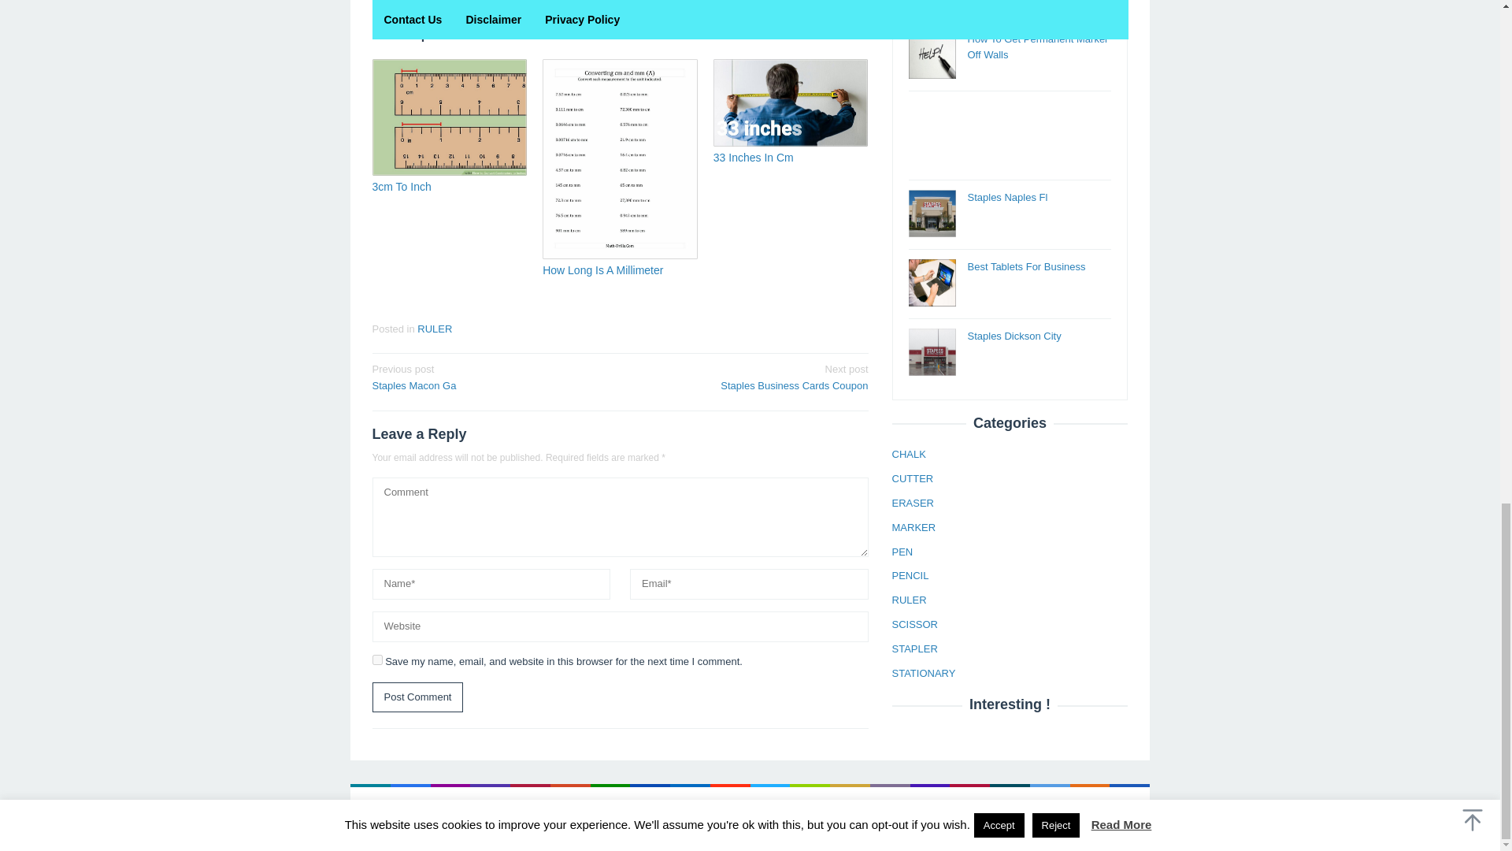 The image size is (1512, 851). I want to click on Permalink to: 3cm To Inch, so click(449, 117).